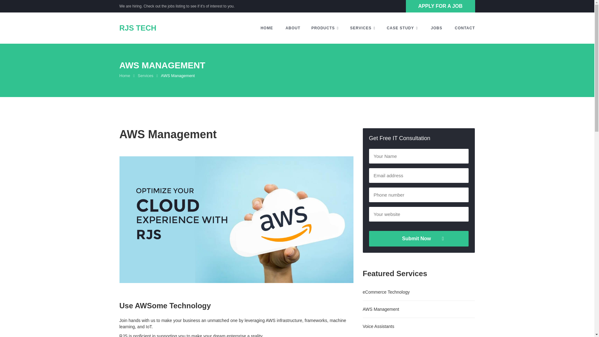 This screenshot has width=599, height=337. What do you see at coordinates (441, 6) in the screenshot?
I see `APPLY FOR A JOB` at bounding box center [441, 6].